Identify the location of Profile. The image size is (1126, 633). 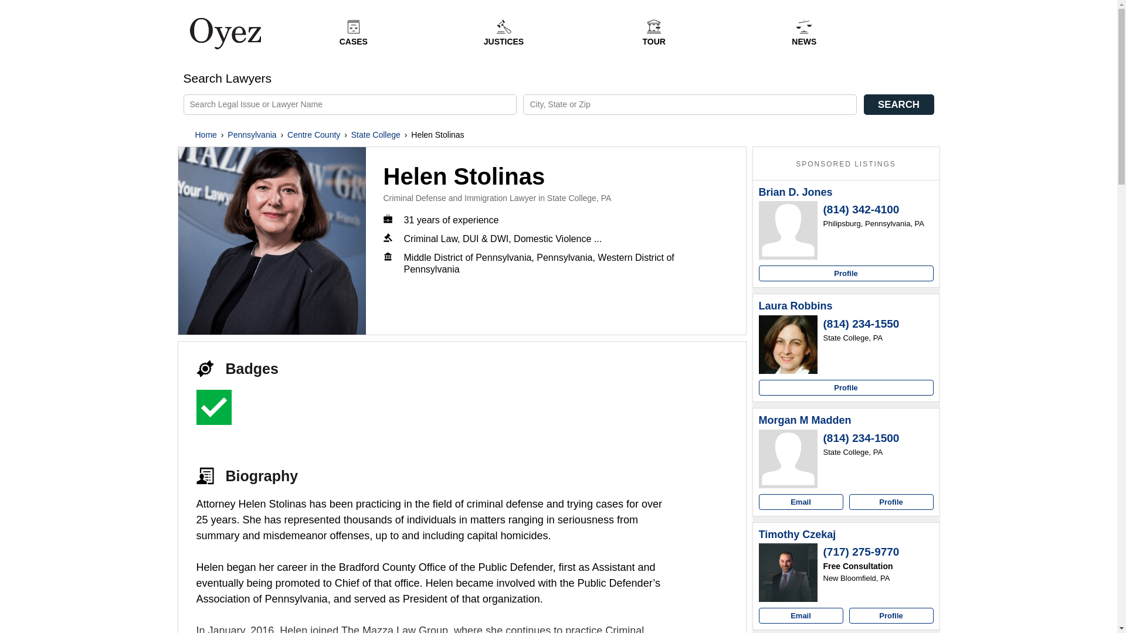
(891, 502).